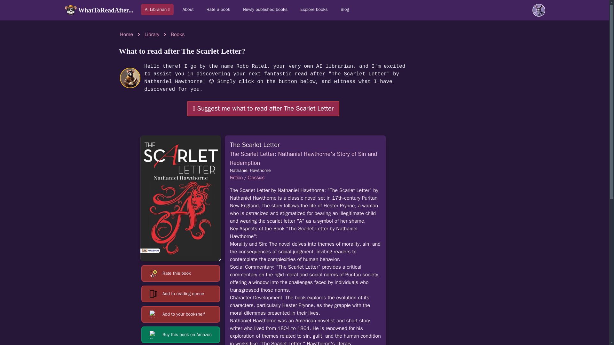  Describe the element at coordinates (98, 10) in the screenshot. I see `WhatToReadAfter...` at that location.